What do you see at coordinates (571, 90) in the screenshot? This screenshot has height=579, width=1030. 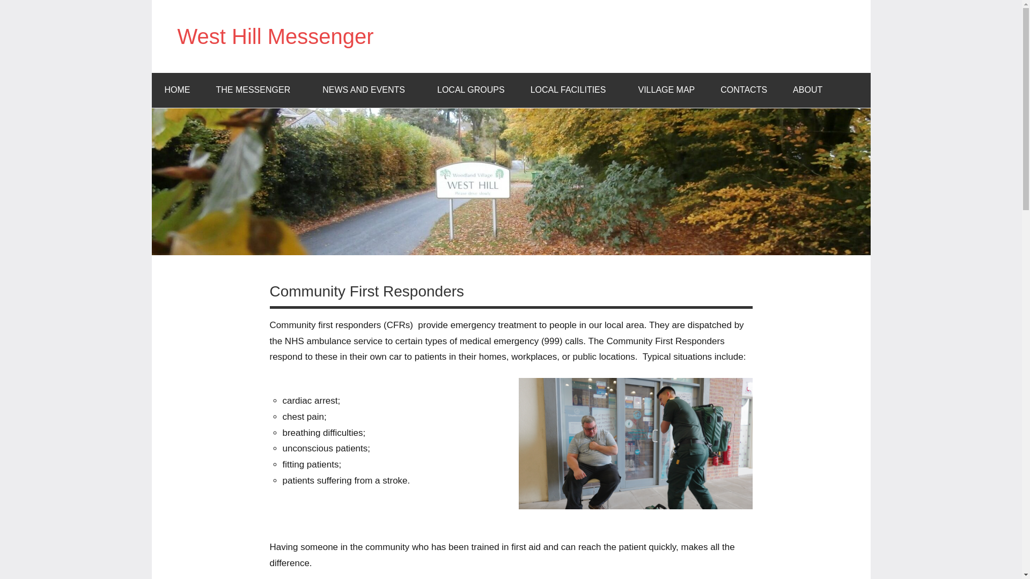 I see `LOCAL FACILITIES` at bounding box center [571, 90].